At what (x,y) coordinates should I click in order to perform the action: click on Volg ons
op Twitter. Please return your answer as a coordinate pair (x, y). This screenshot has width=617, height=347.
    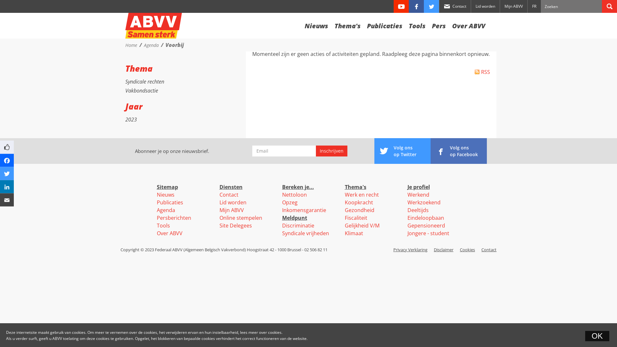
    Looking at the image, I should click on (402, 151).